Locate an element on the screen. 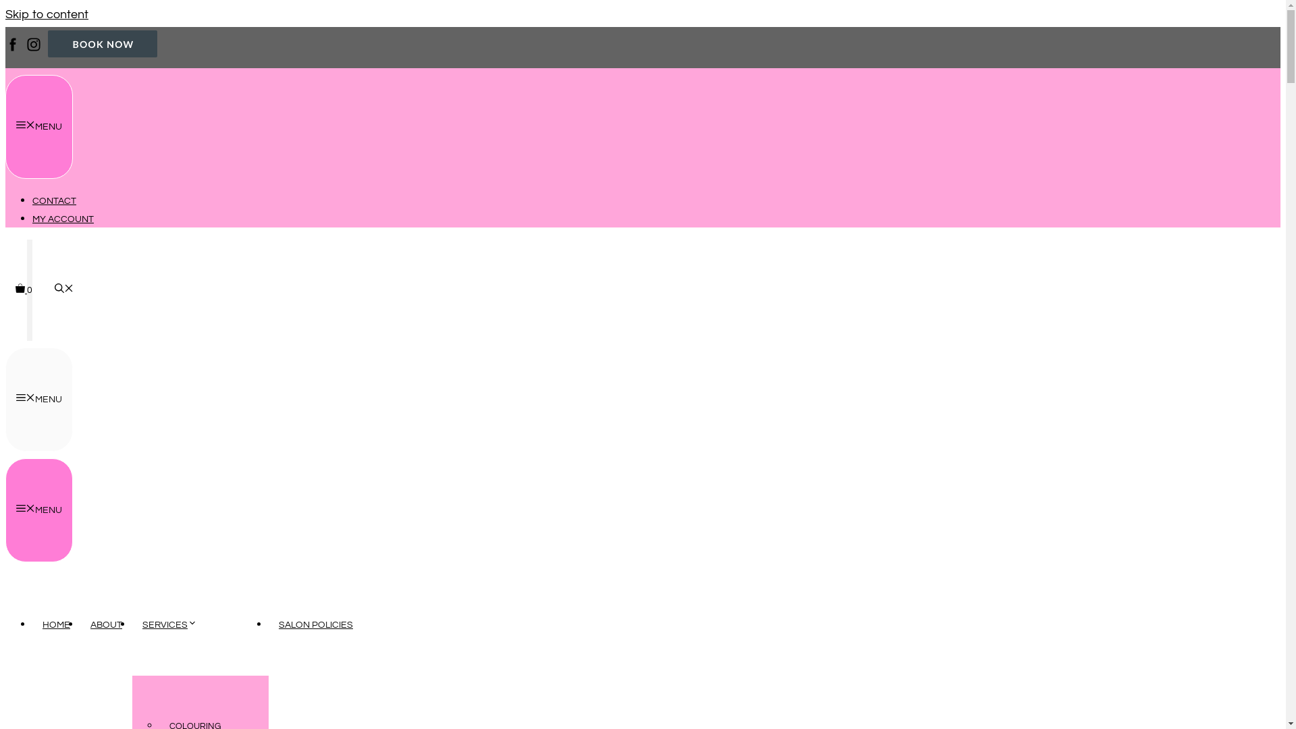  SALON POLICIES is located at coordinates (316, 625).